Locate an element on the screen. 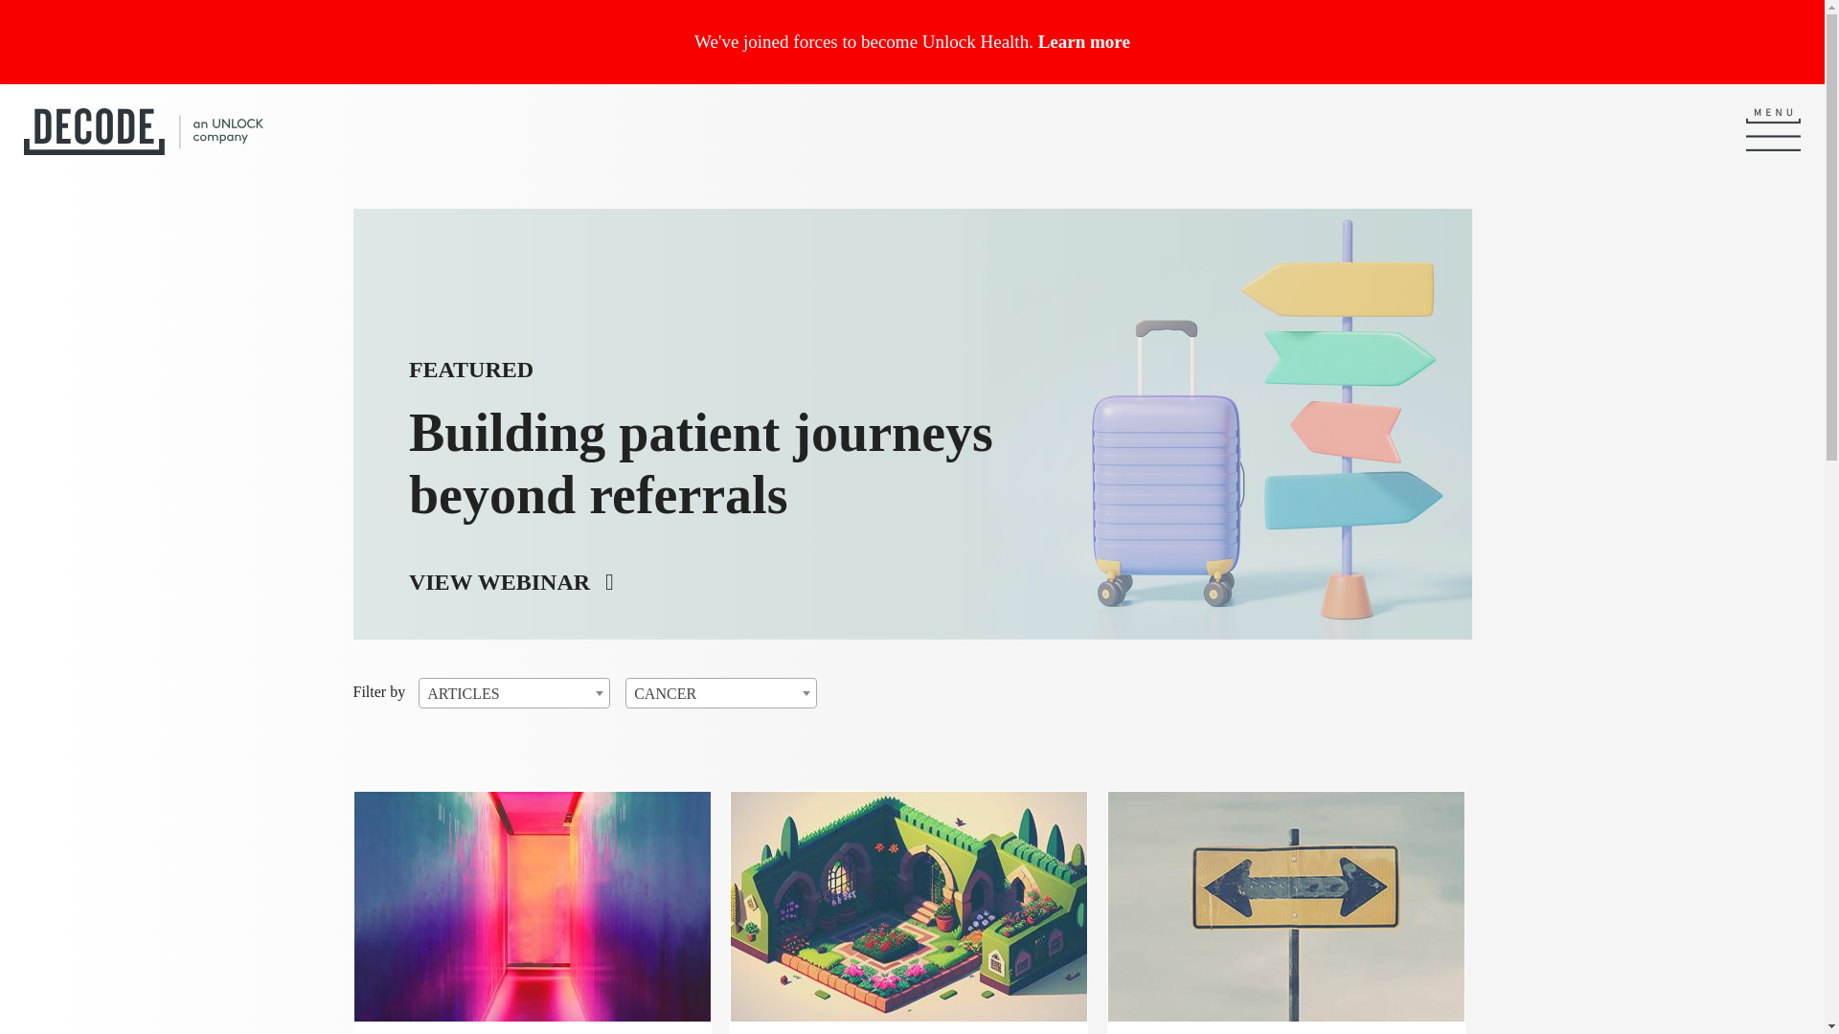 This screenshot has width=1839, height=1034. Home is located at coordinates (143, 134).